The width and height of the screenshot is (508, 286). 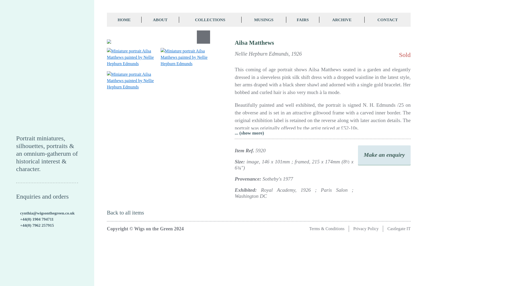 What do you see at coordinates (387, 20) in the screenshot?
I see `CONTACT` at bounding box center [387, 20].